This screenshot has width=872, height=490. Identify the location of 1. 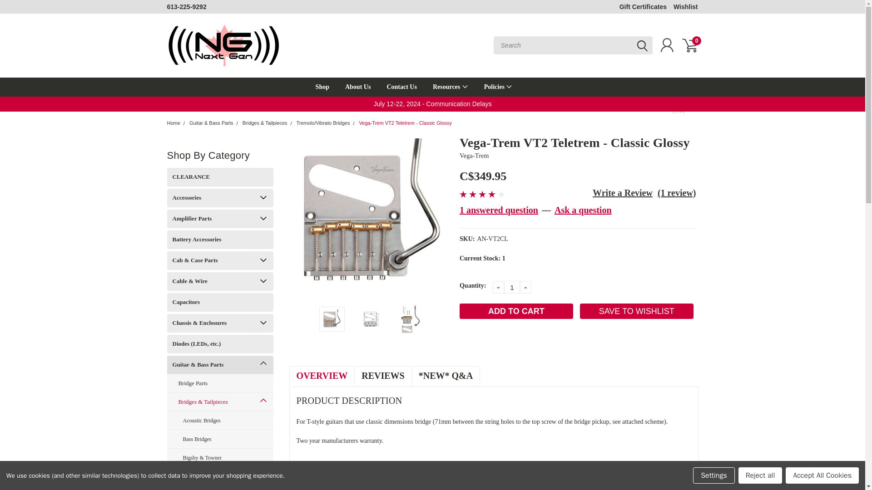
(511, 287).